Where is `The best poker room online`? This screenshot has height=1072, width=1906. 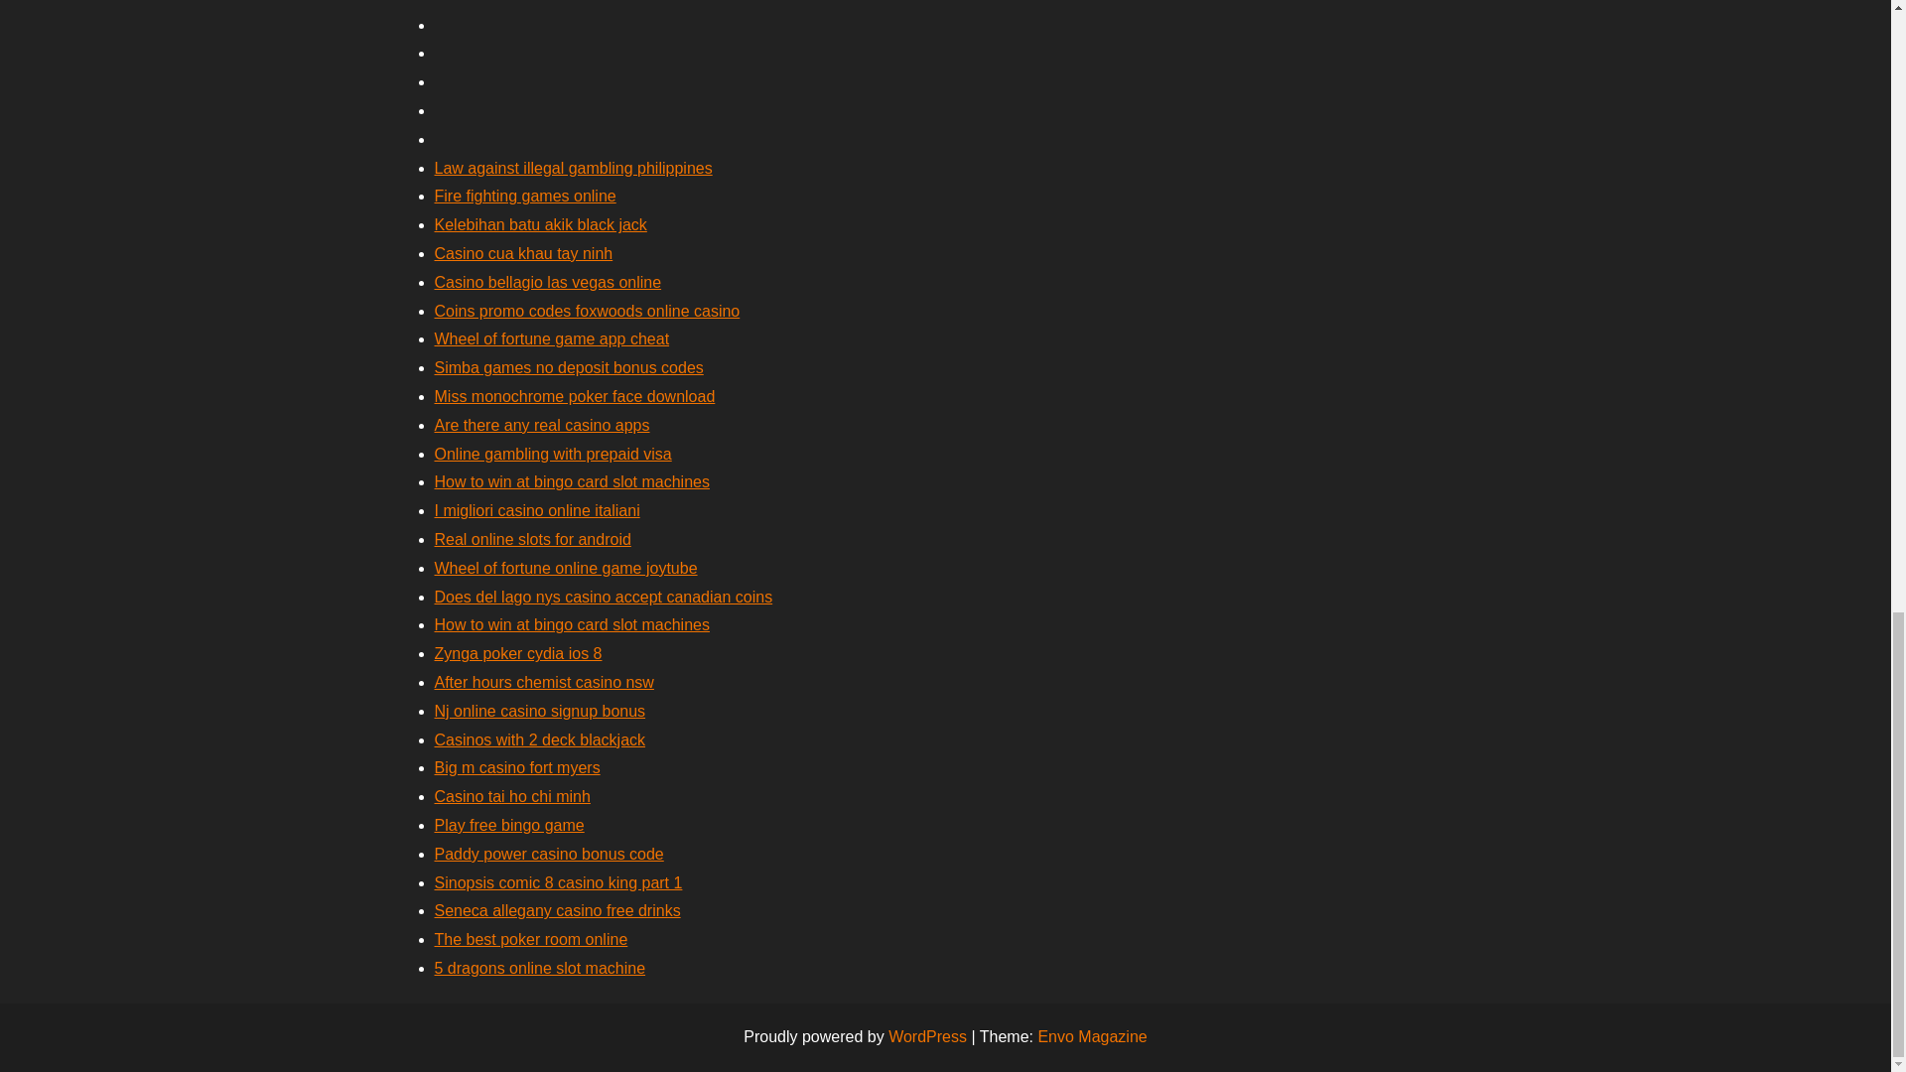 The best poker room online is located at coordinates (531, 939).